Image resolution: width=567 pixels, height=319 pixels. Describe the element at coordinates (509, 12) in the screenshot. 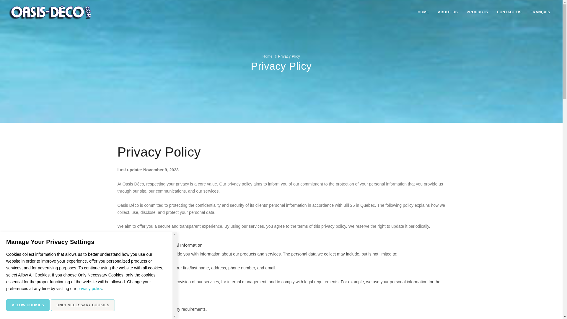

I see `CONTACT US` at that location.